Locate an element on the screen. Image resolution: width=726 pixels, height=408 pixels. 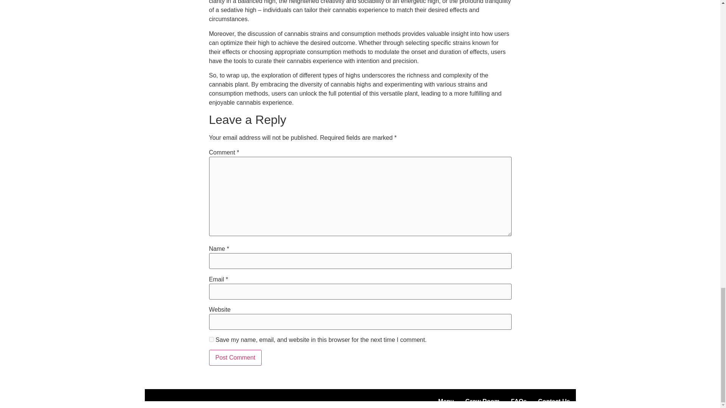
Post Comment is located at coordinates (235, 357).